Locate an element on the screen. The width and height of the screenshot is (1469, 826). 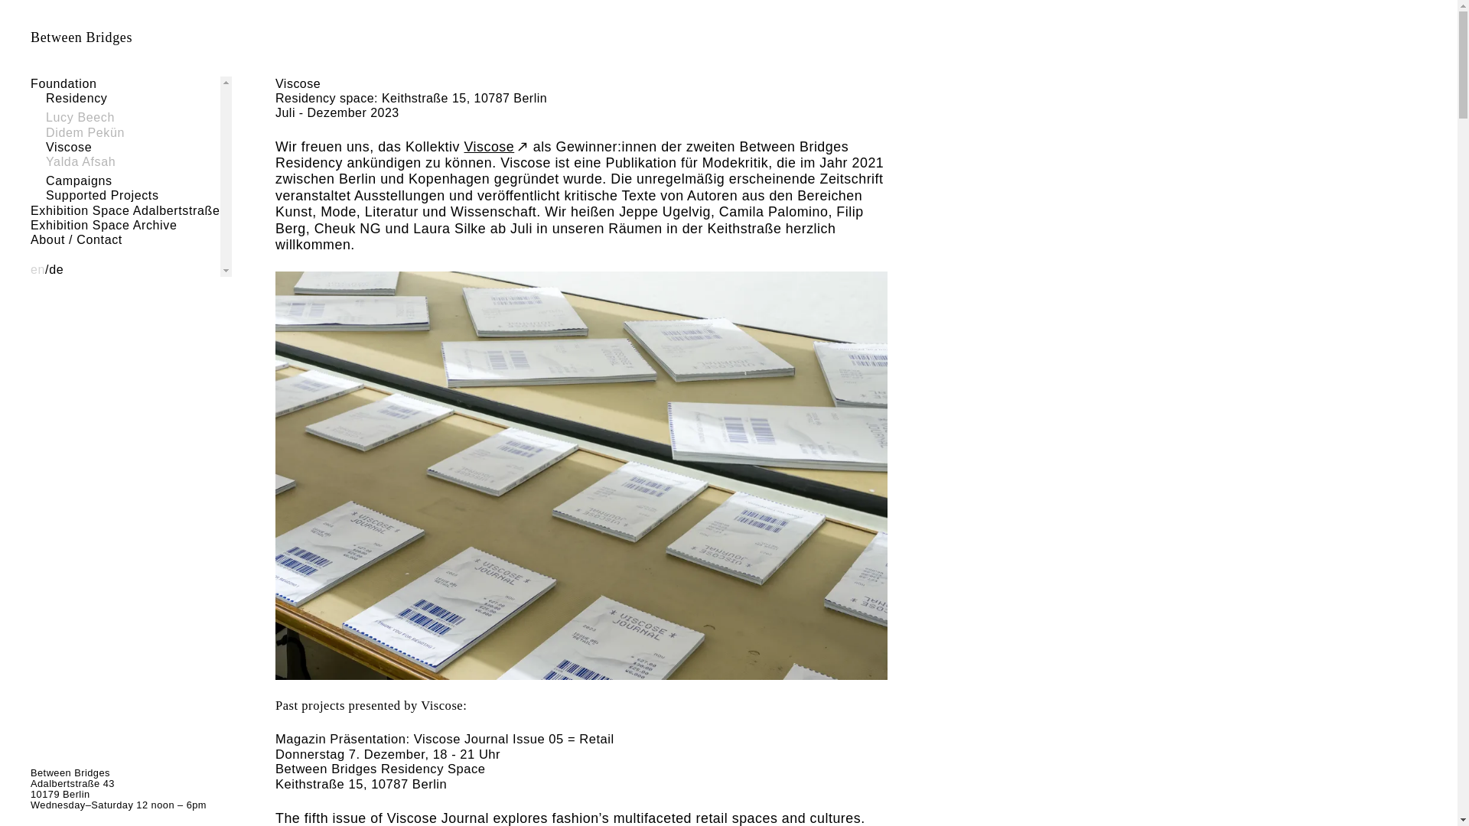
Foundation is located at coordinates (64, 83).